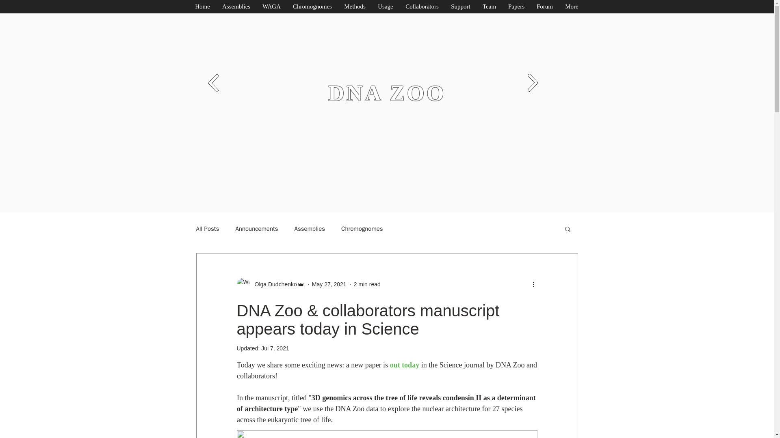  I want to click on DNA ZOO, so click(387, 93).